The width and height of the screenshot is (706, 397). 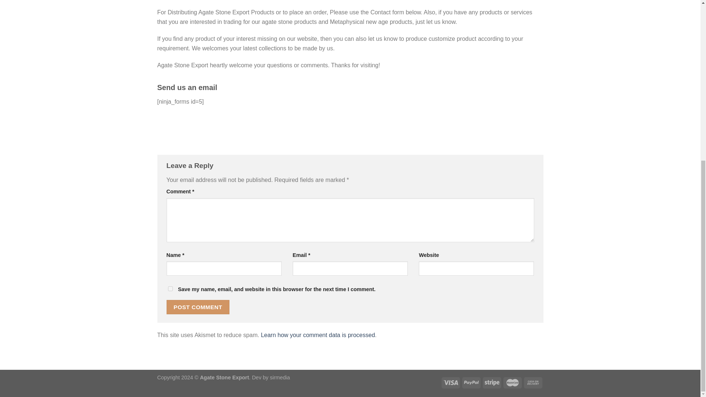 I want to click on Post Comment, so click(x=198, y=307).